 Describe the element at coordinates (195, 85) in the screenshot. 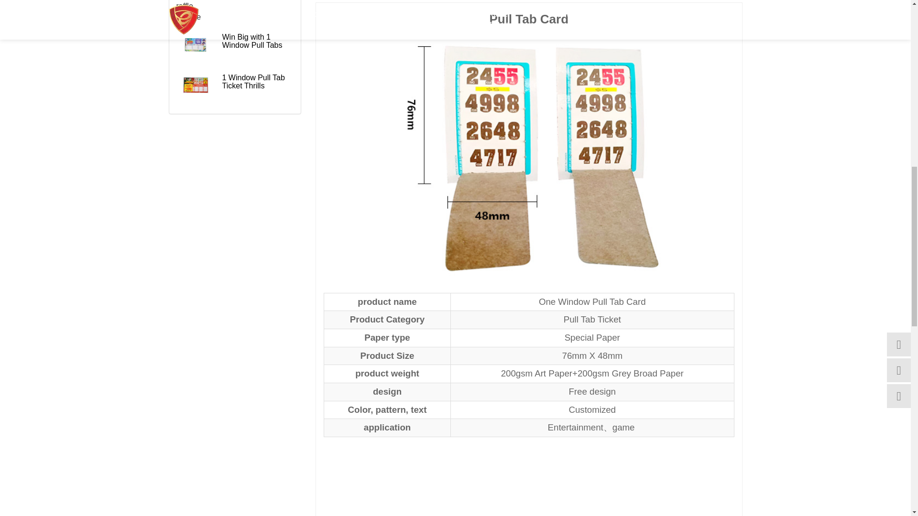

I see `1 Window Pull Tab Ticket Thrills` at that location.